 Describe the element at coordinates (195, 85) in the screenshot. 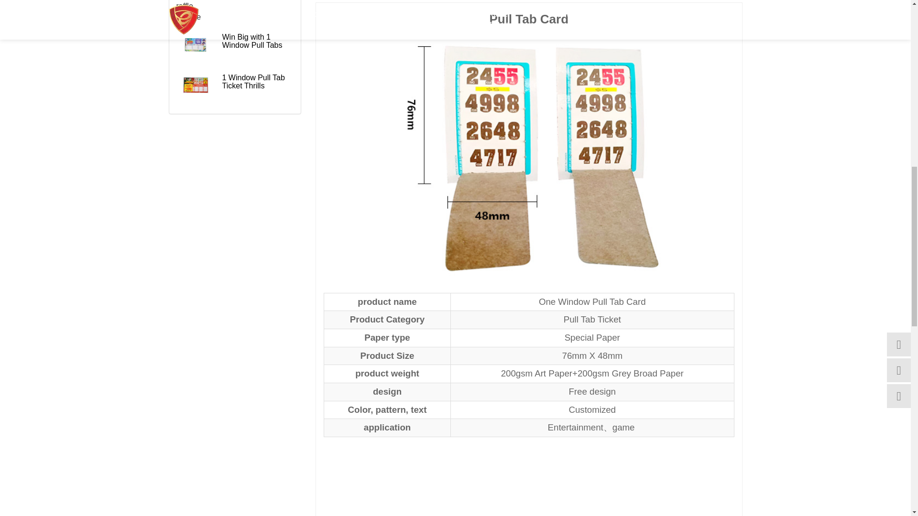

I see `1 Window Pull Tab Ticket Thrills` at that location.